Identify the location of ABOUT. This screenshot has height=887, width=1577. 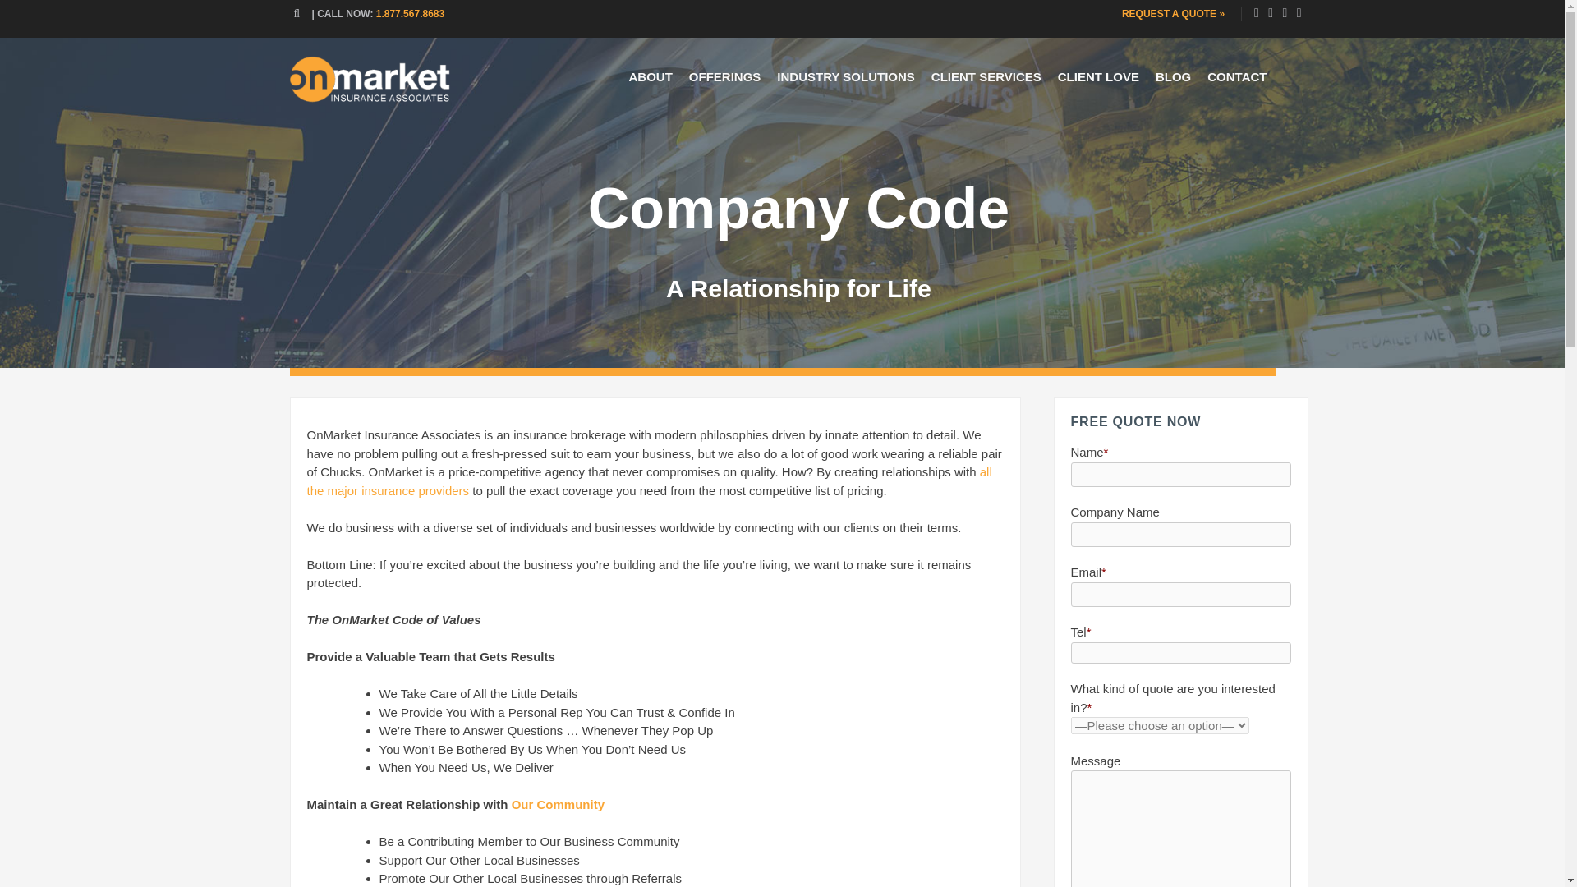
(649, 77).